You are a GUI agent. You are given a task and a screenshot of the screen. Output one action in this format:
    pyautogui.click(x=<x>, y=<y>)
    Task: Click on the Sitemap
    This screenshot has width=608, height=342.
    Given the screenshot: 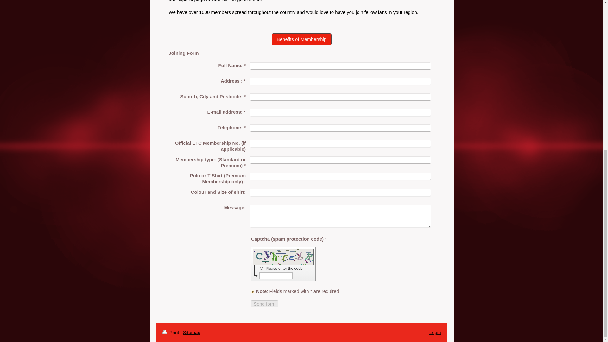 What is the action you would take?
    pyautogui.click(x=192, y=332)
    